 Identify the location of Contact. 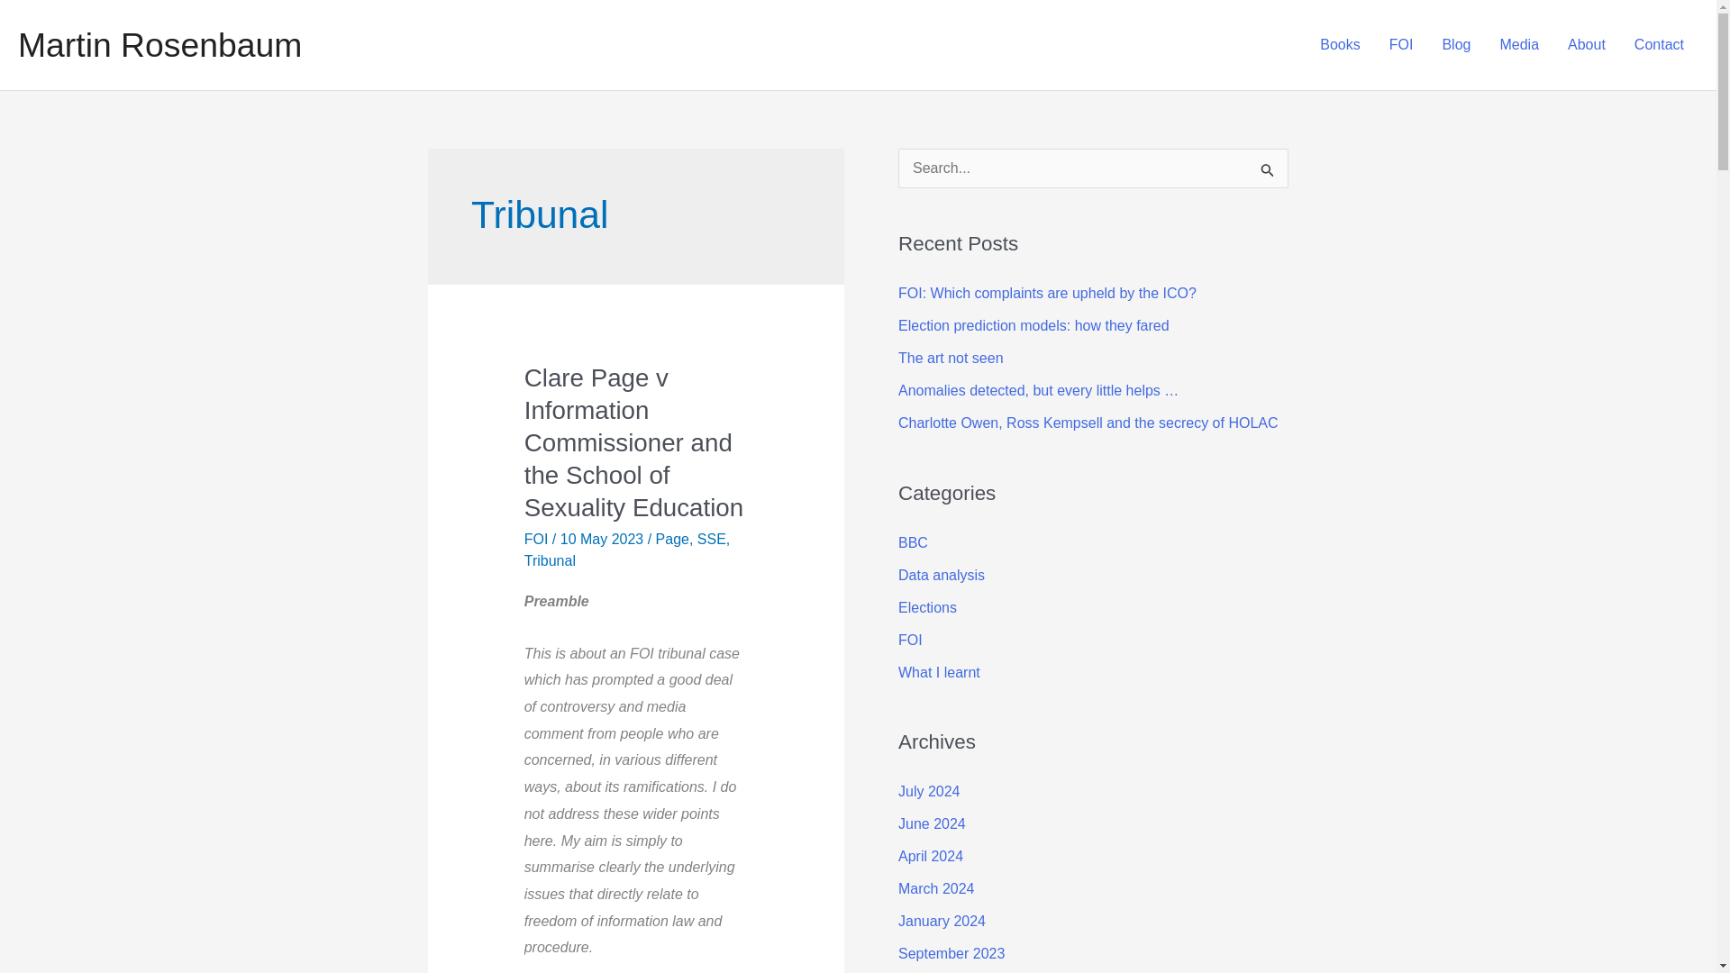
(1659, 45).